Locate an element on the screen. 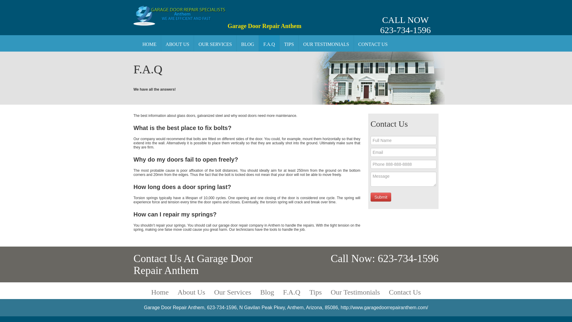 This screenshot has width=572, height=322. HOME is located at coordinates (191, 292).